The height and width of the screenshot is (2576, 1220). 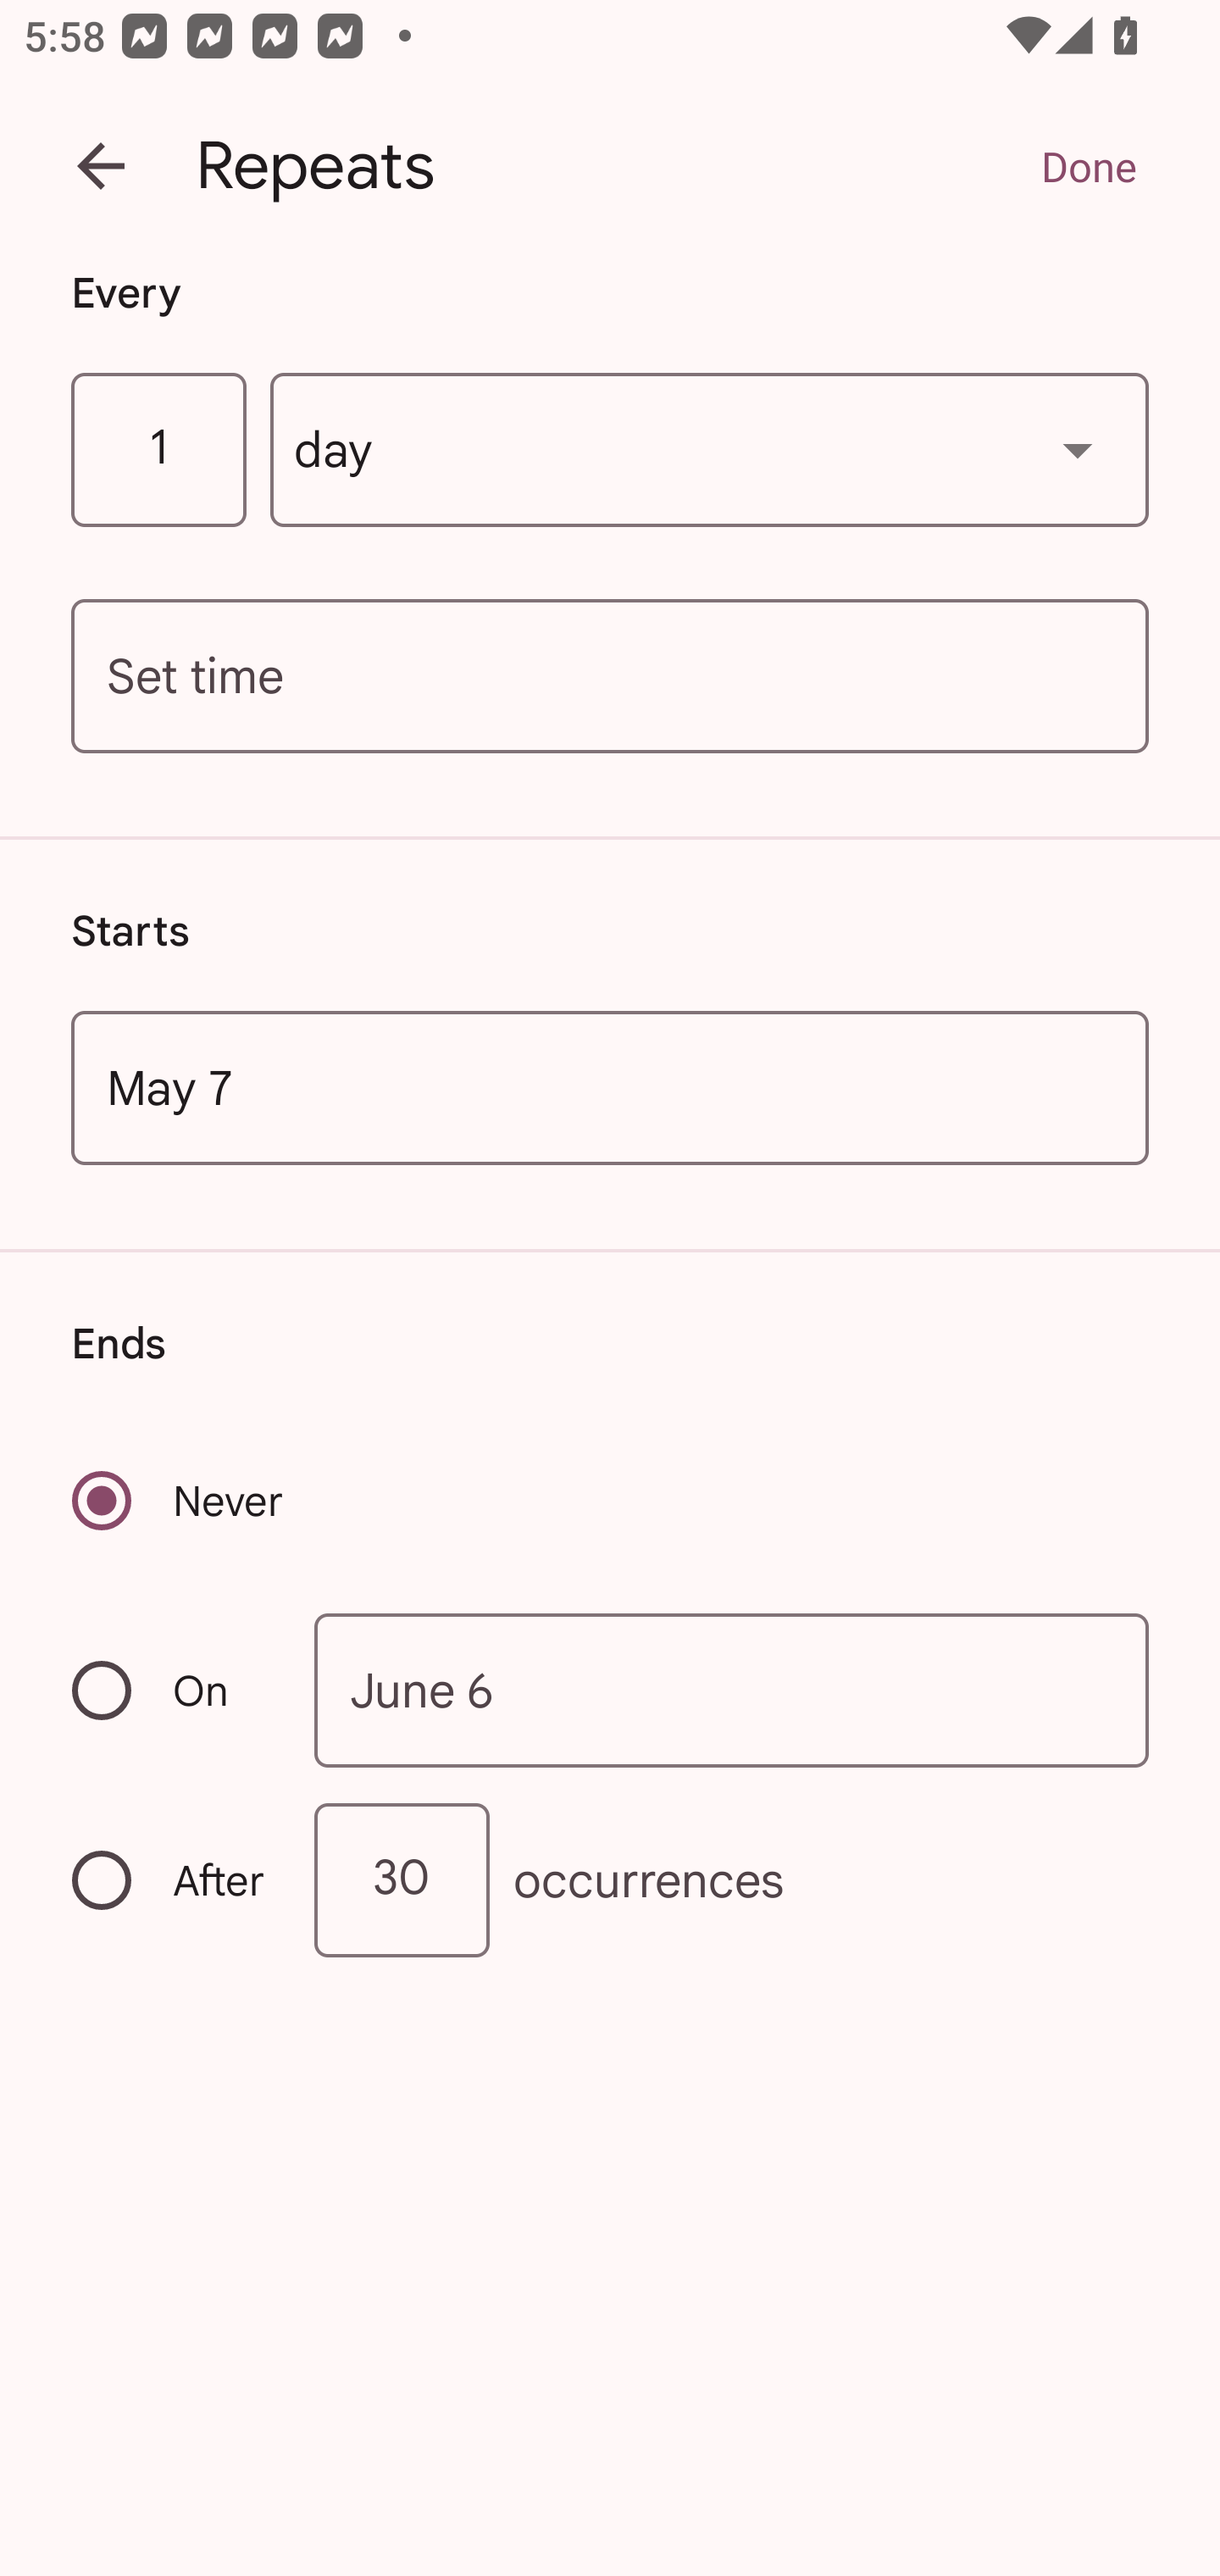 What do you see at coordinates (1078, 449) in the screenshot?
I see `Show dropdown menu` at bounding box center [1078, 449].